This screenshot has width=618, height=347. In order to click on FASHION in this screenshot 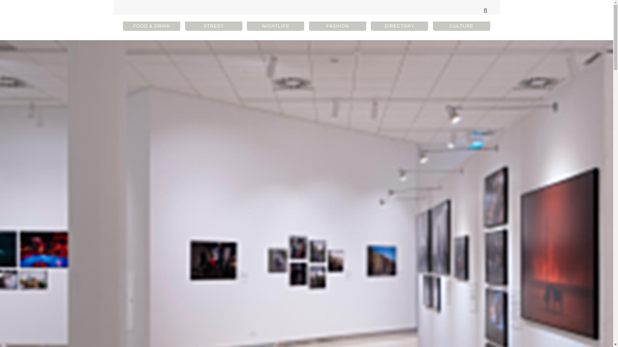, I will do `click(338, 26)`.